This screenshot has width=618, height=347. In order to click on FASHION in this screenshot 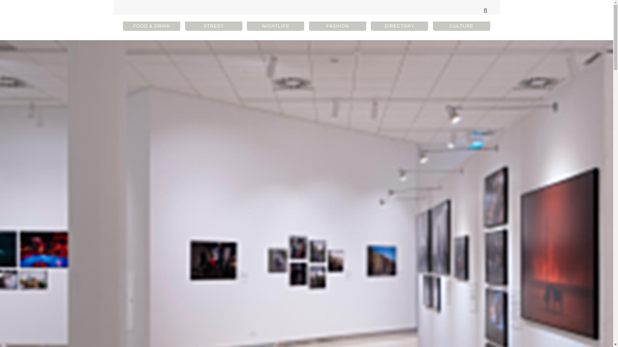, I will do `click(338, 26)`.